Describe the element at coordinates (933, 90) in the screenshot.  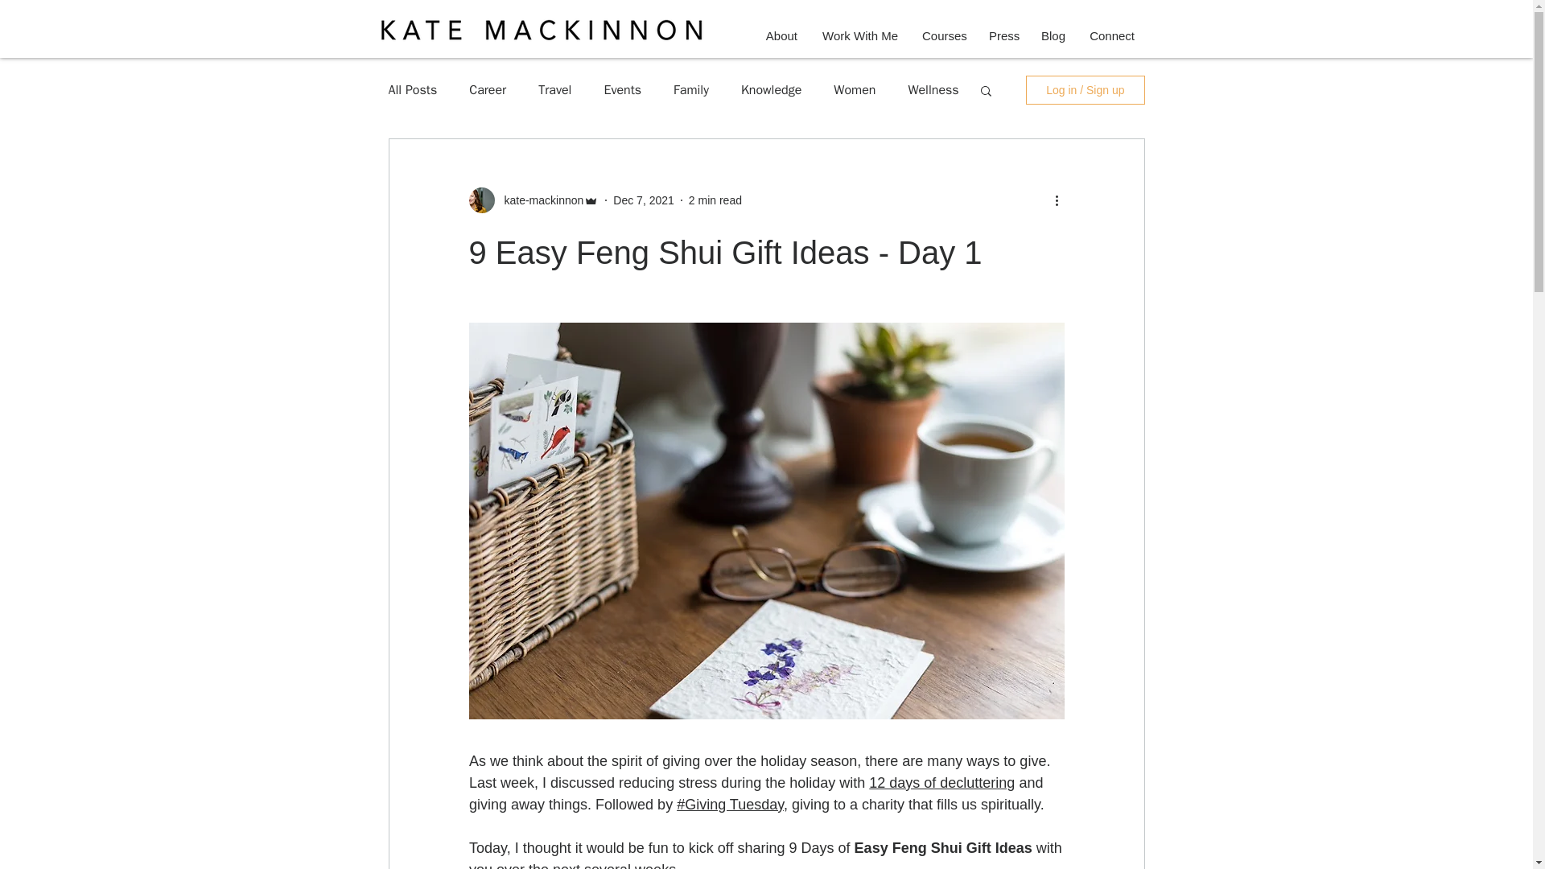
I see `Wellness` at that location.